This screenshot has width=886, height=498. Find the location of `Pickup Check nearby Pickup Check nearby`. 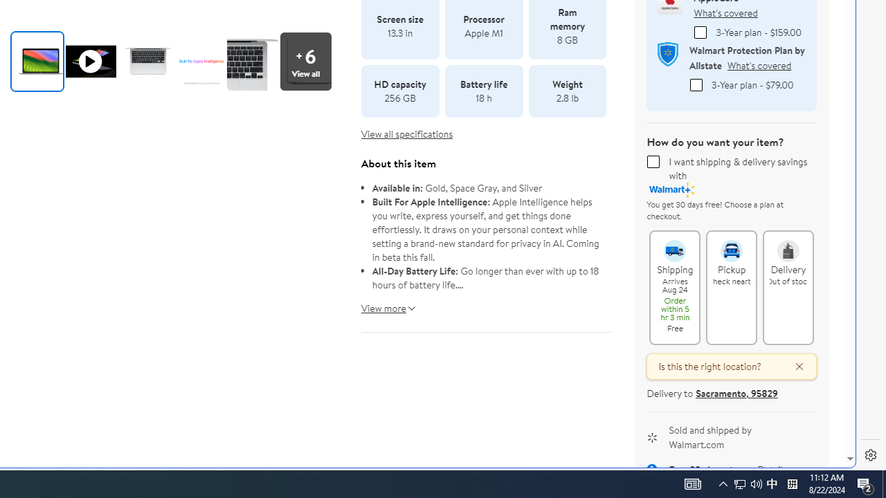

Pickup Check nearby Pickup Check nearby is located at coordinates (732, 287).